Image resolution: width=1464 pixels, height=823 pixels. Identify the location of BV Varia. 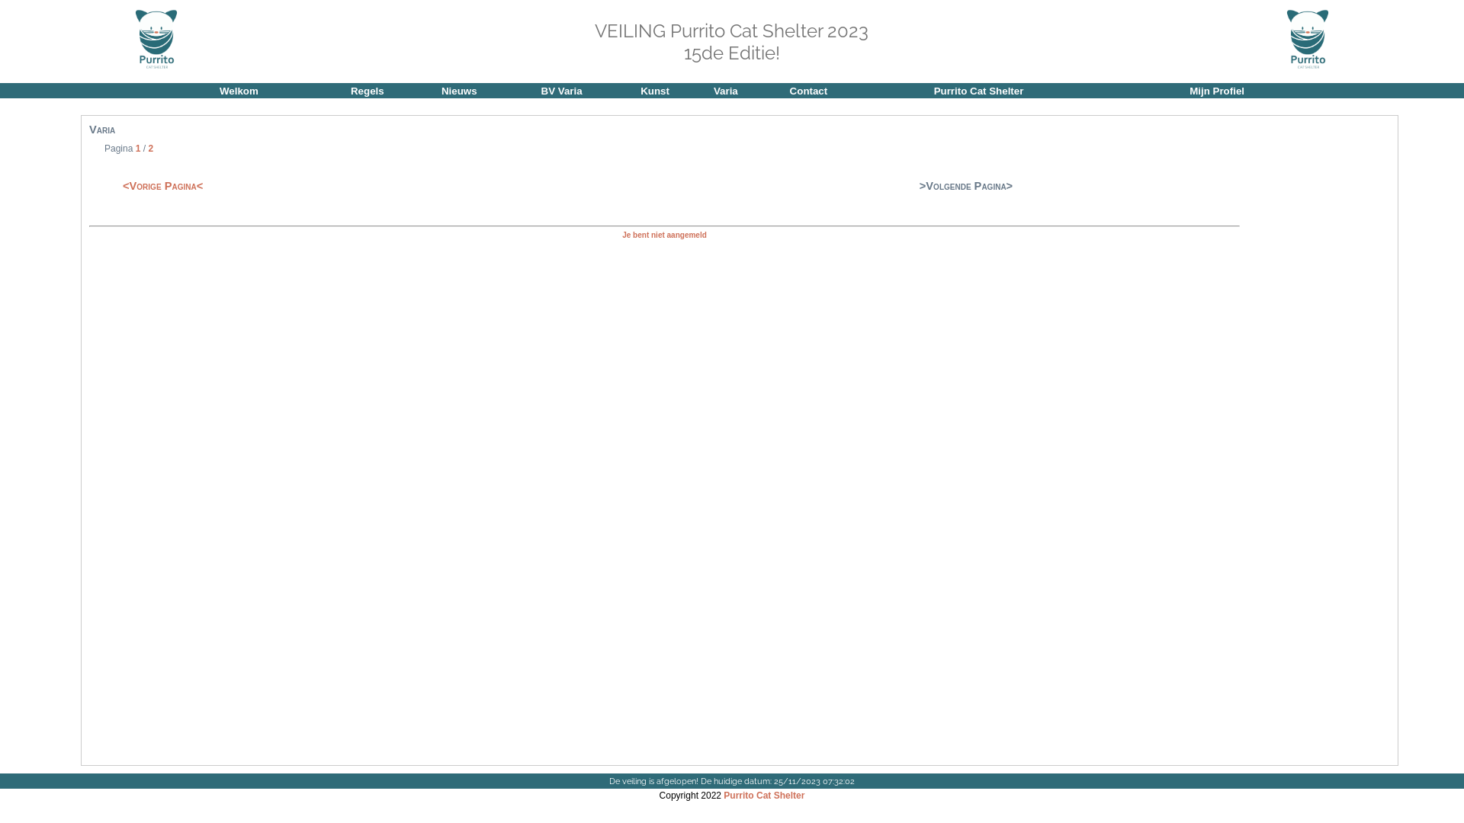
(562, 91).